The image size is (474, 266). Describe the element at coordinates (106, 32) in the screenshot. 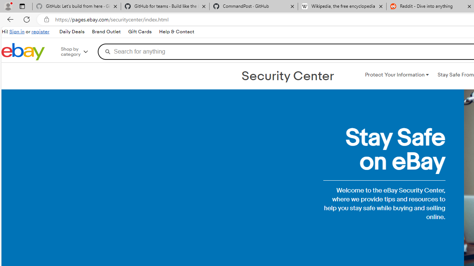

I see `Brand Outlet` at that location.